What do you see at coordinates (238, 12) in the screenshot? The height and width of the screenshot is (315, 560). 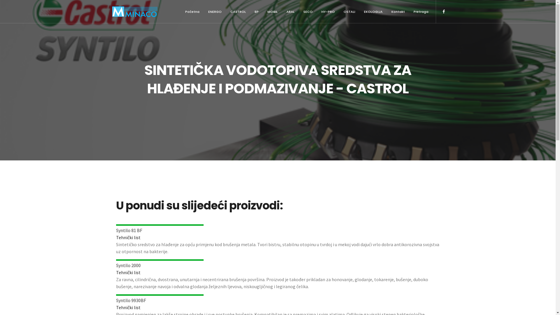 I see `CASTROL` at bounding box center [238, 12].